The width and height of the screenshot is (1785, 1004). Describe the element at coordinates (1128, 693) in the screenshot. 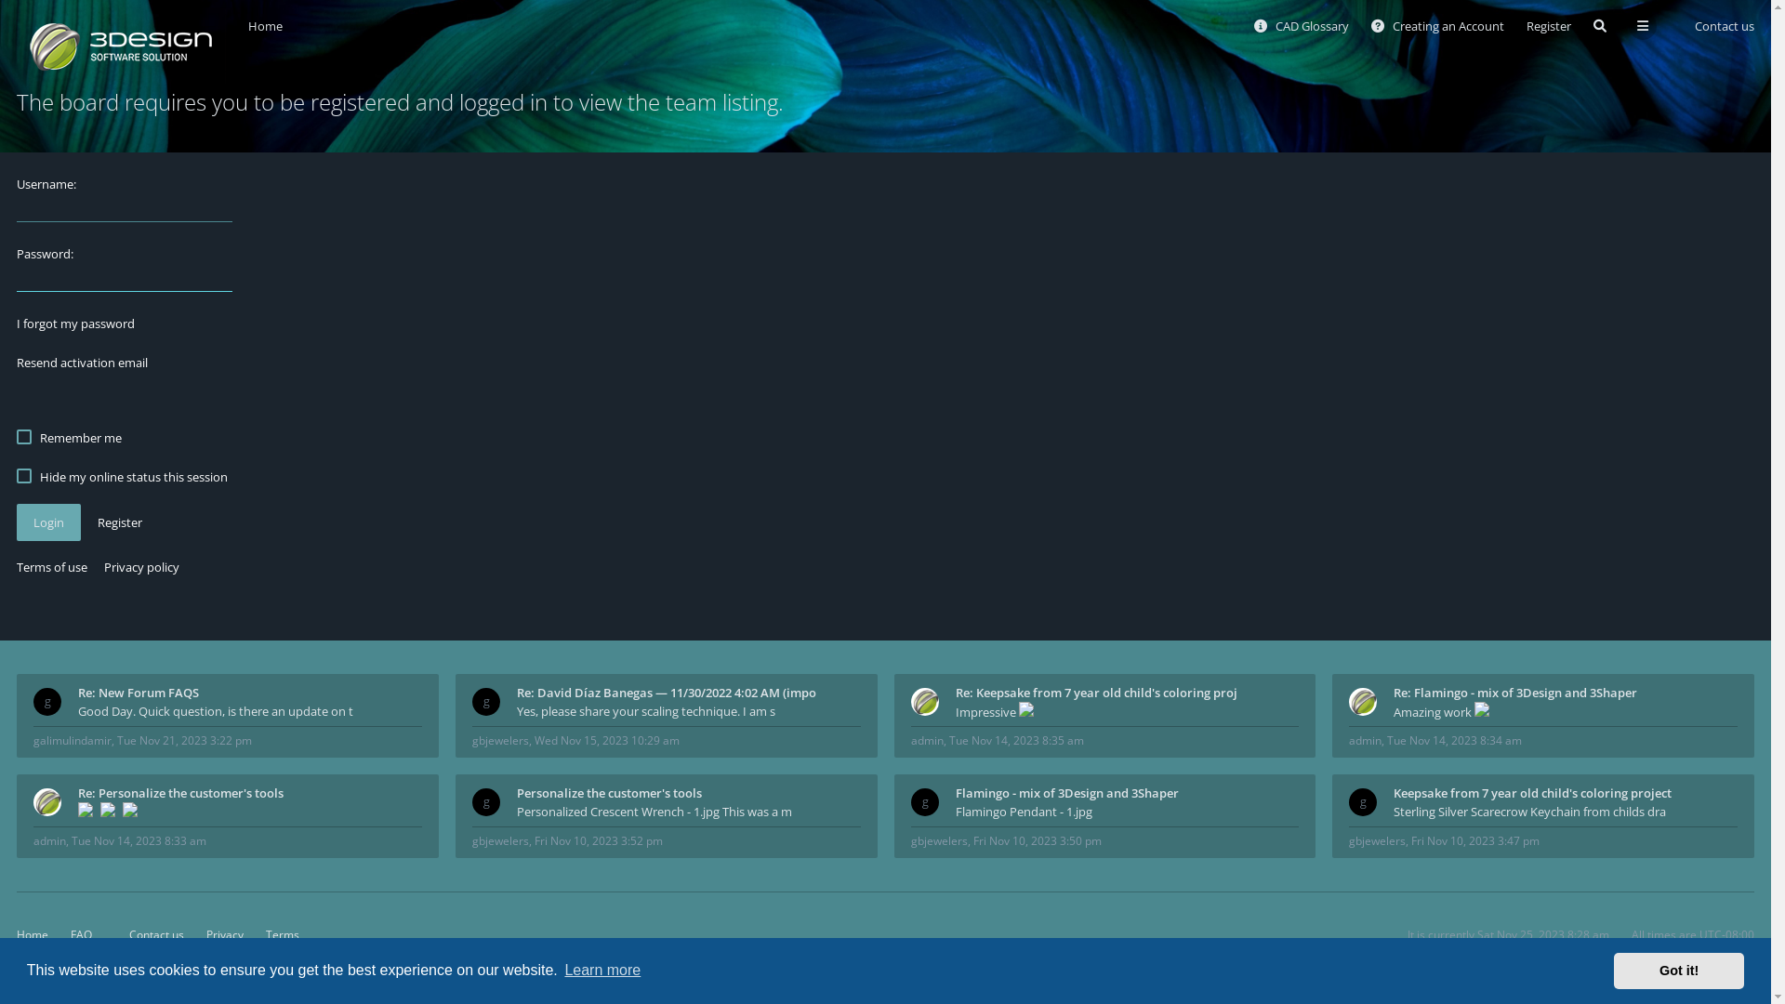

I see `Re: Keepsake from 7 year old child's coloring proj` at that location.